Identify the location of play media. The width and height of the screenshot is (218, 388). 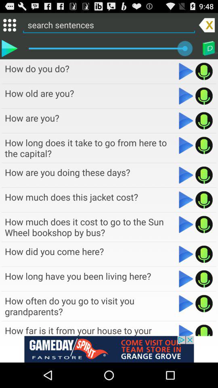
(186, 224).